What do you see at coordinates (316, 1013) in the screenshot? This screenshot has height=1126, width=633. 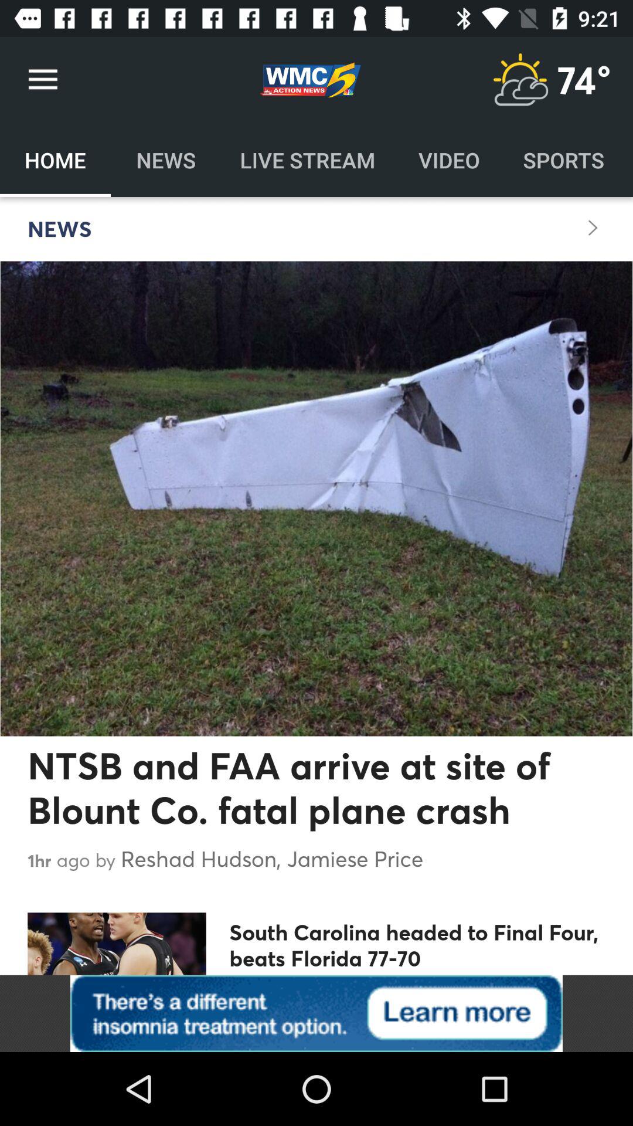 I see `click on advertisement` at bounding box center [316, 1013].